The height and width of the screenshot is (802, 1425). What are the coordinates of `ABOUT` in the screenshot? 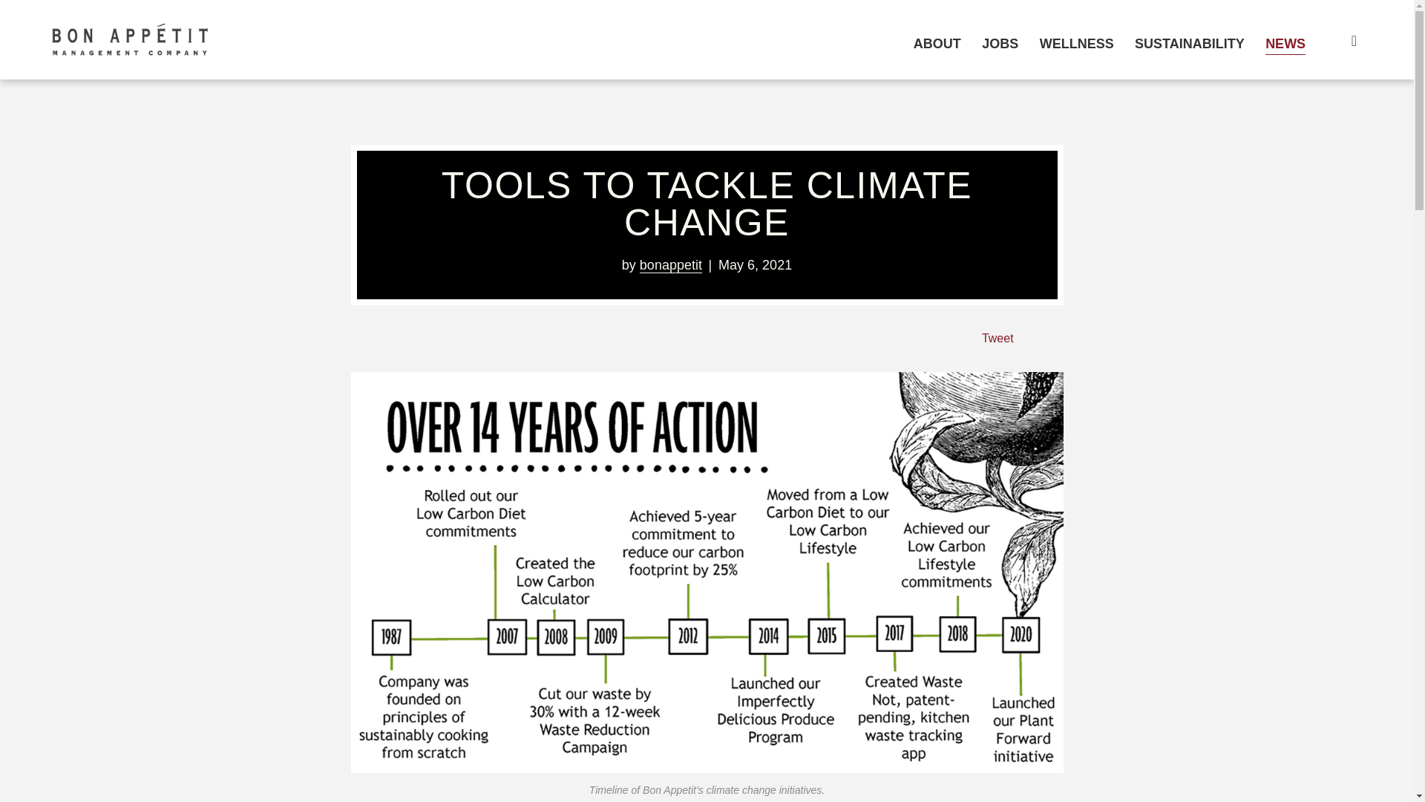 It's located at (937, 43).